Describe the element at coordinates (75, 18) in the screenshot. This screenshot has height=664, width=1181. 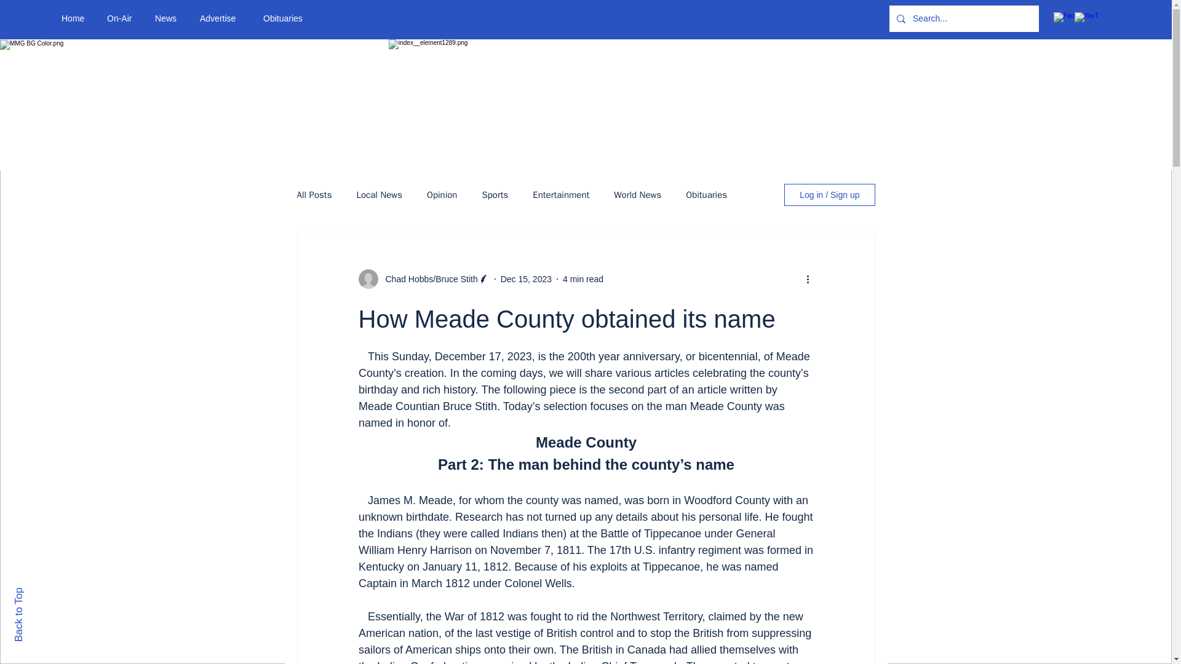
I see `Home` at that location.